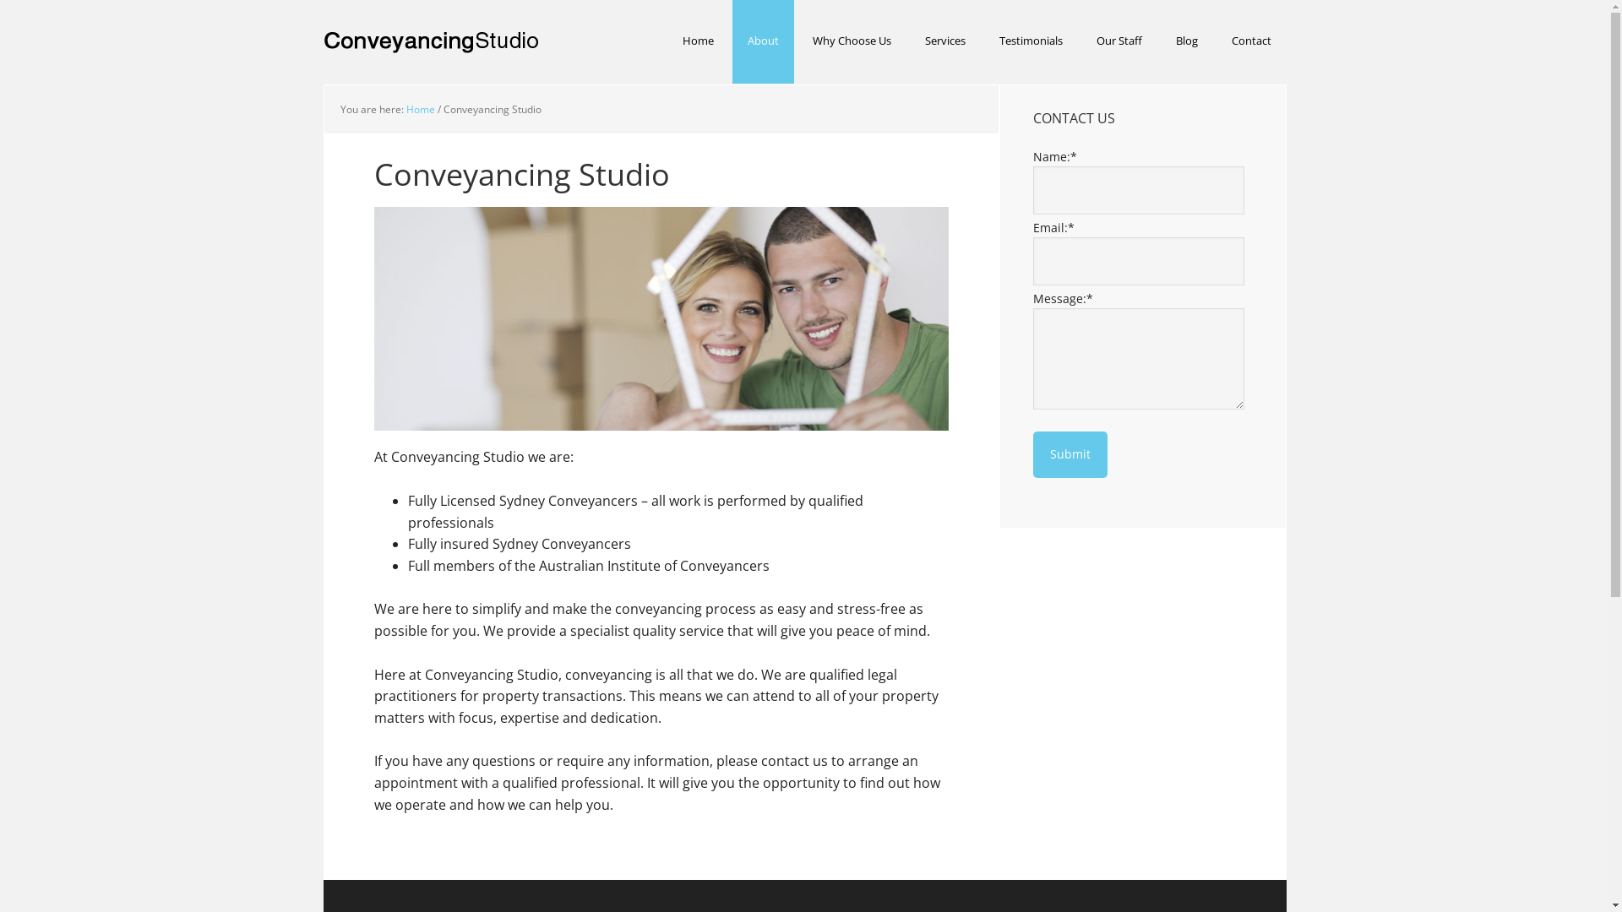  What do you see at coordinates (1252, 42) in the screenshot?
I see `Contact` at bounding box center [1252, 42].